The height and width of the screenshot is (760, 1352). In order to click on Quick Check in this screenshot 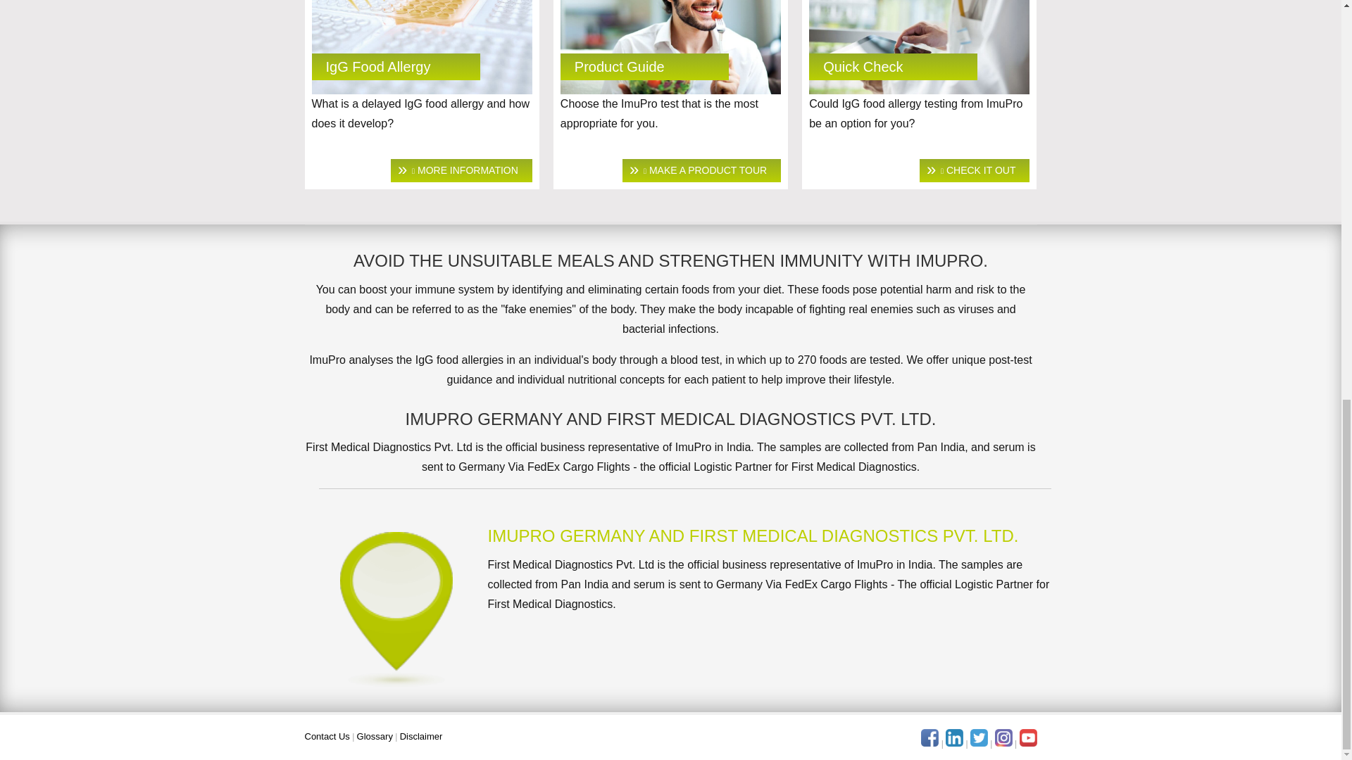, I will do `click(863, 66)`.